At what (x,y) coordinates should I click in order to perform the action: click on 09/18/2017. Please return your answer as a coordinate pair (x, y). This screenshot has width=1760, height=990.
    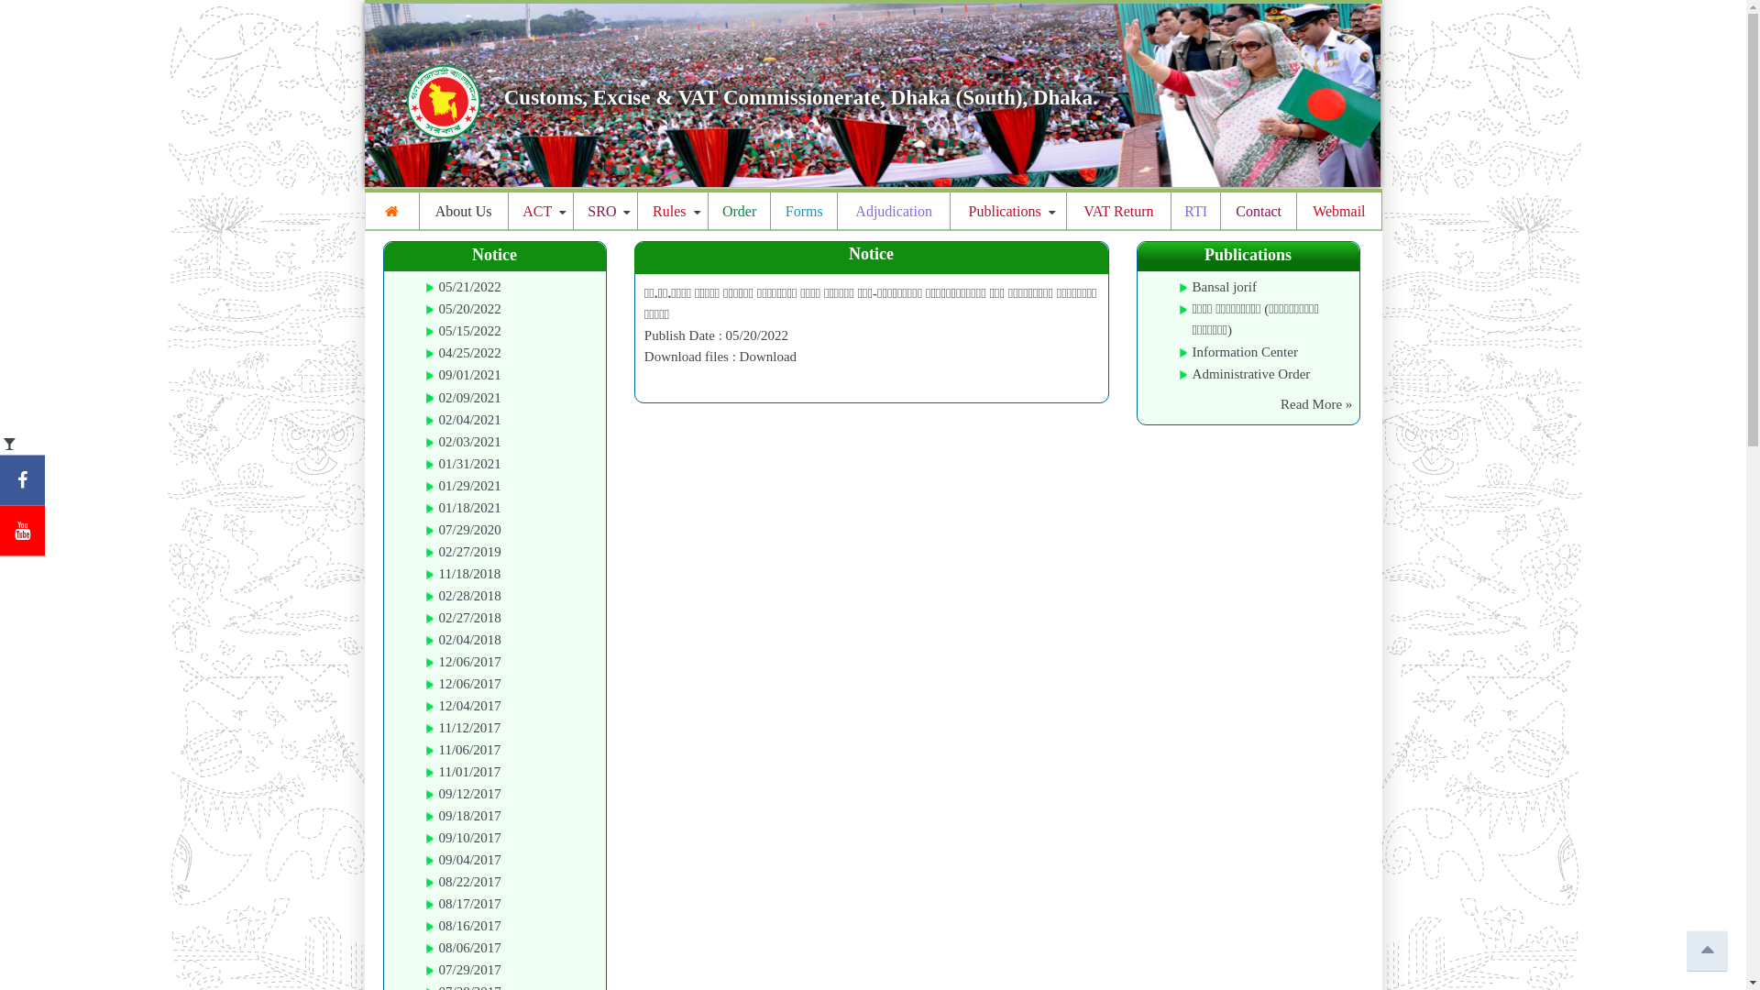
    Looking at the image, I should click on (469, 816).